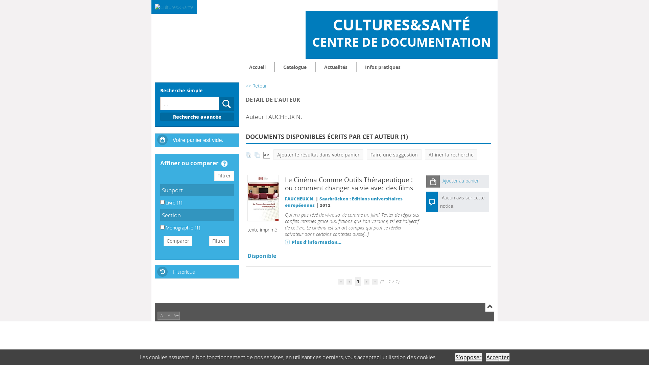 The width and height of the screenshot is (649, 365). What do you see at coordinates (267, 155) in the screenshot?
I see `Tris disponibles` at bounding box center [267, 155].